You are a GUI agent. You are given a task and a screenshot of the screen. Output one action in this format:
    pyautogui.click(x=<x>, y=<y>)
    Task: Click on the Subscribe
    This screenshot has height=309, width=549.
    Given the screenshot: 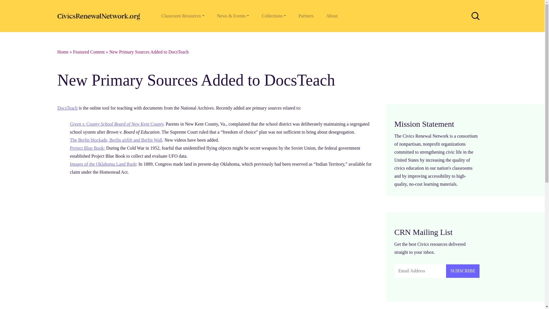 What is the action you would take?
    pyautogui.click(x=463, y=271)
    